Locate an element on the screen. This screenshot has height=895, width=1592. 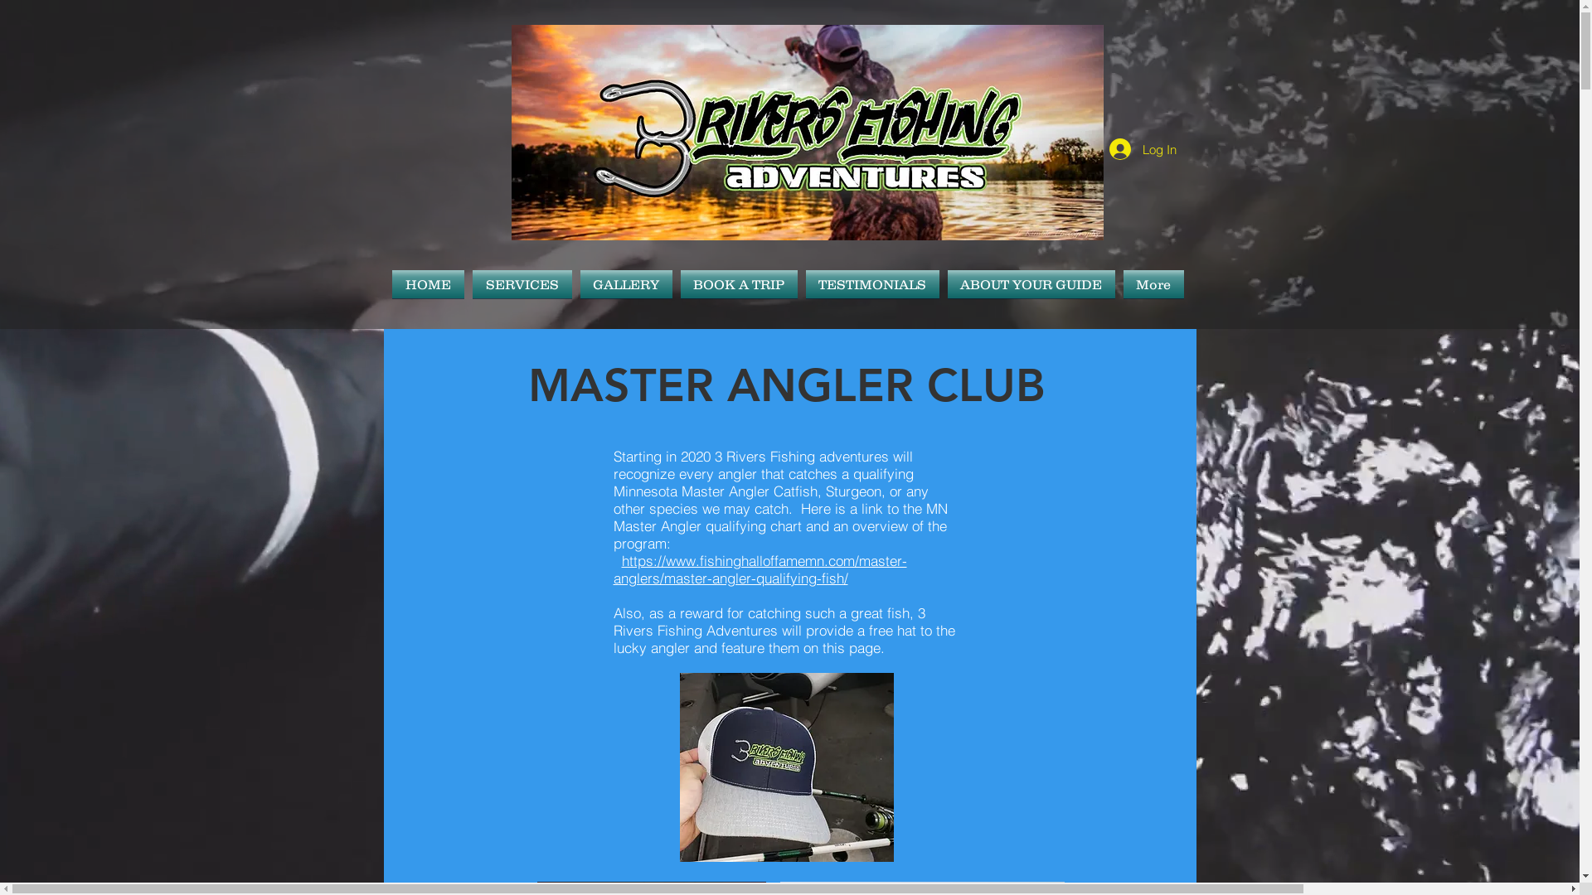
Log In is located at coordinates (1143, 149).